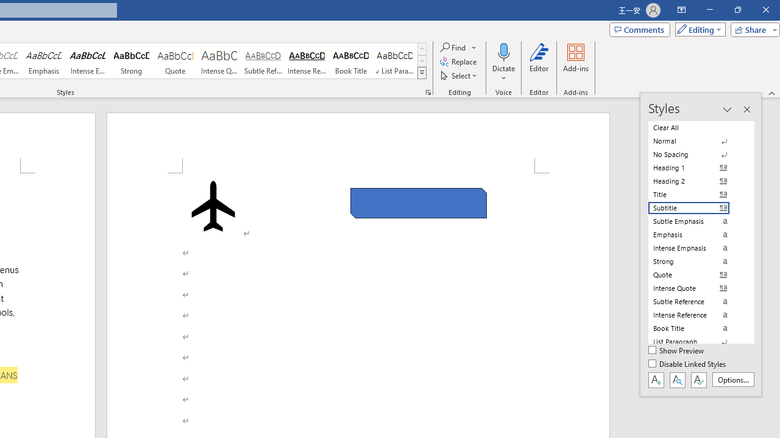  What do you see at coordinates (676, 351) in the screenshot?
I see `Show Preview` at bounding box center [676, 351].